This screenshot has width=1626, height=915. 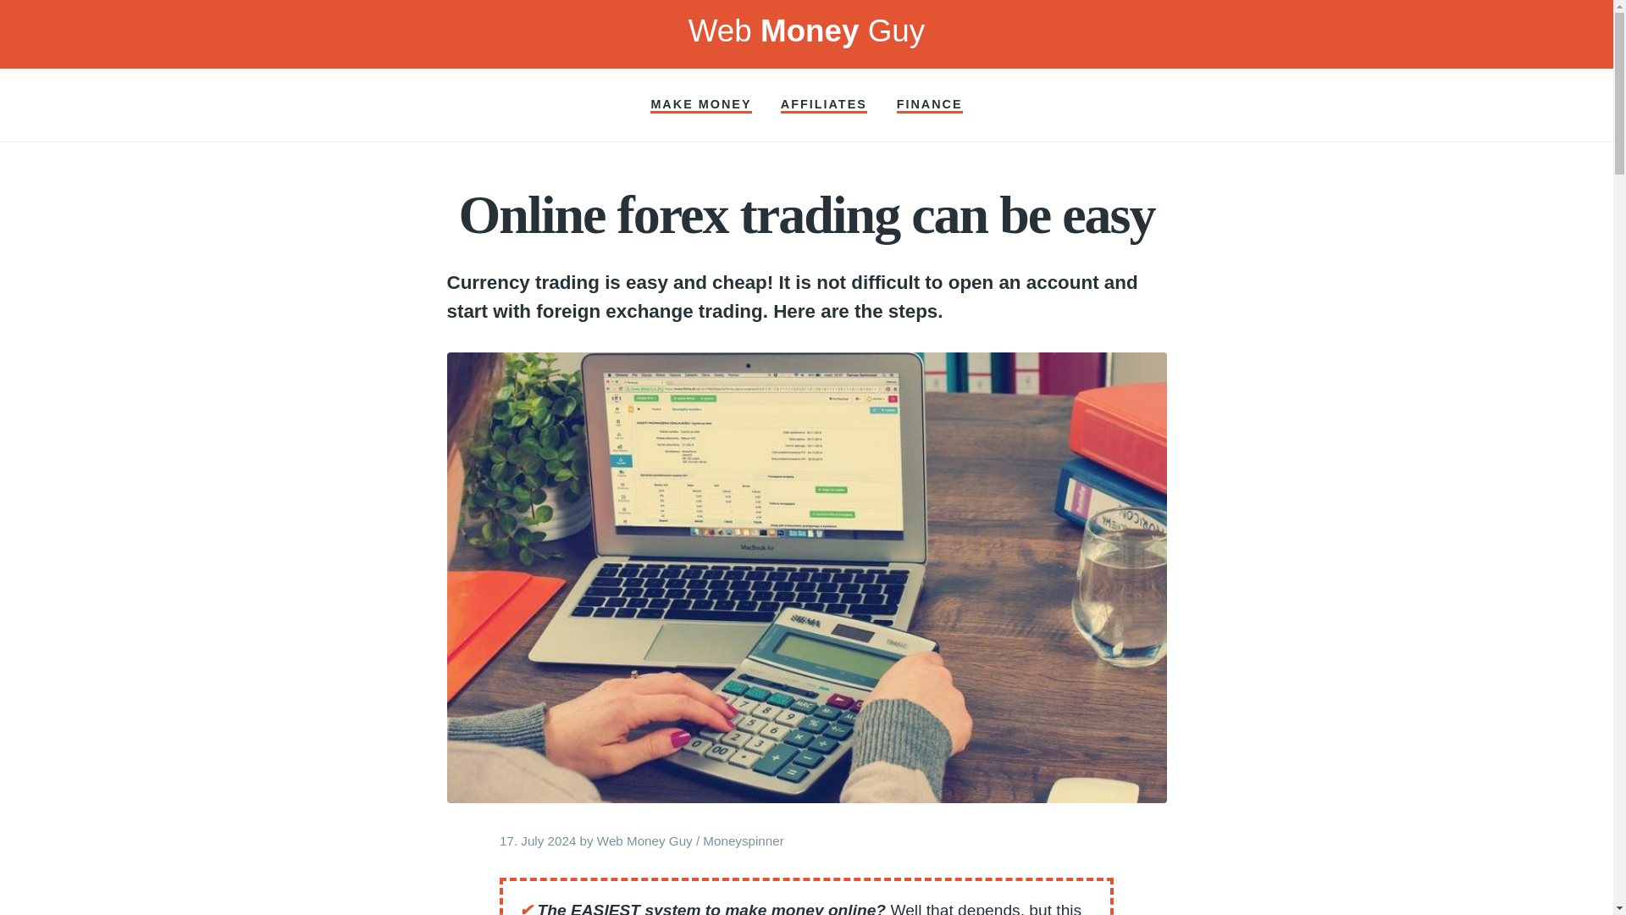 I want to click on Web Money Guy, so click(x=806, y=30).